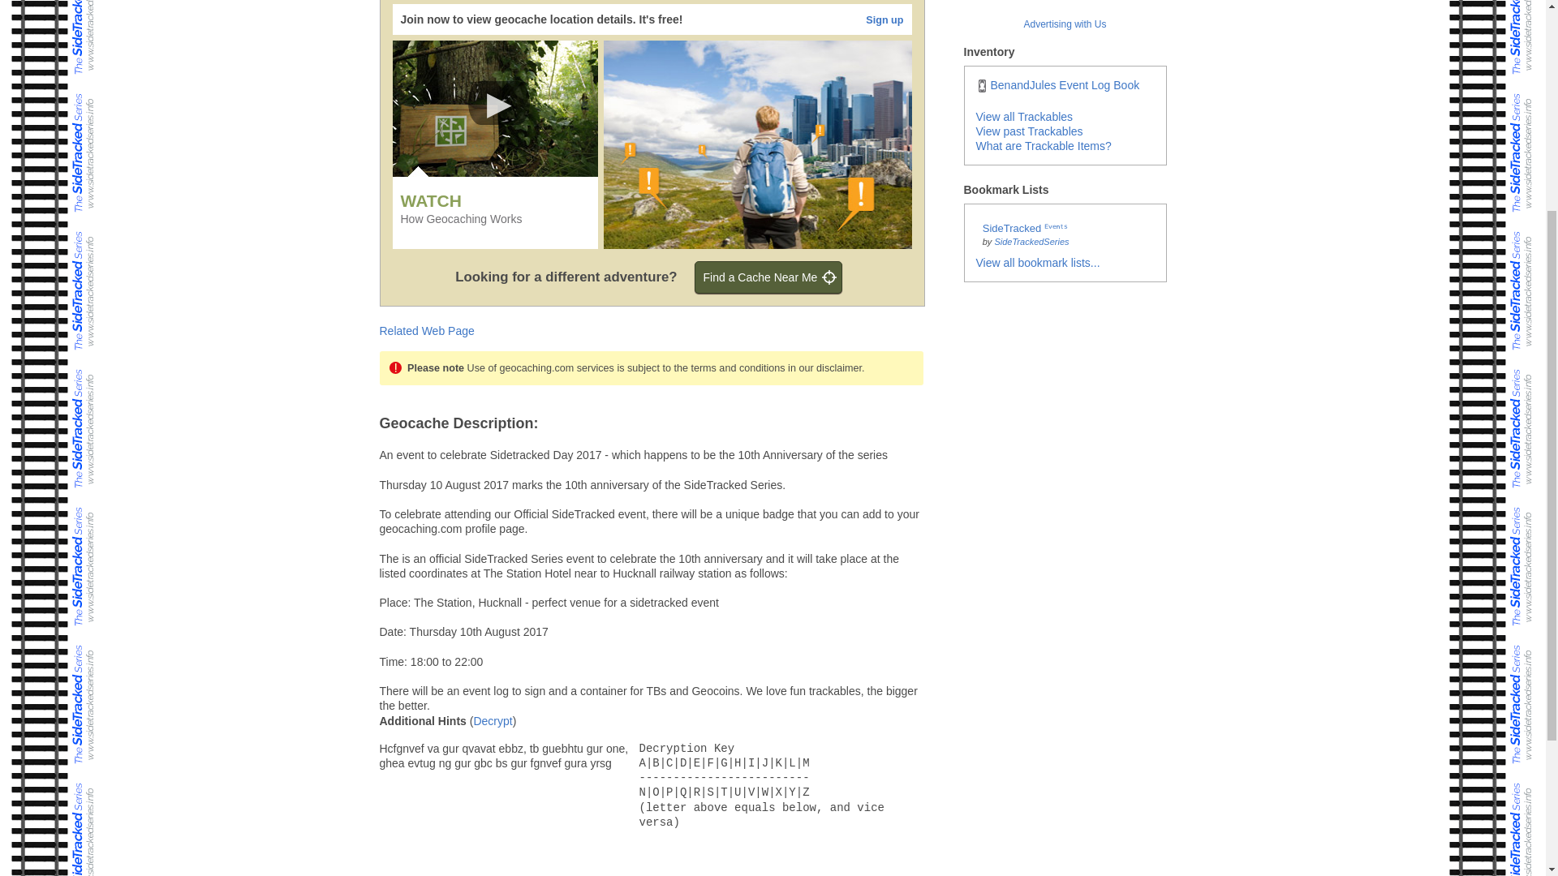 The width and height of the screenshot is (1558, 876). I want to click on View all bookmark lists..., so click(1037, 263).